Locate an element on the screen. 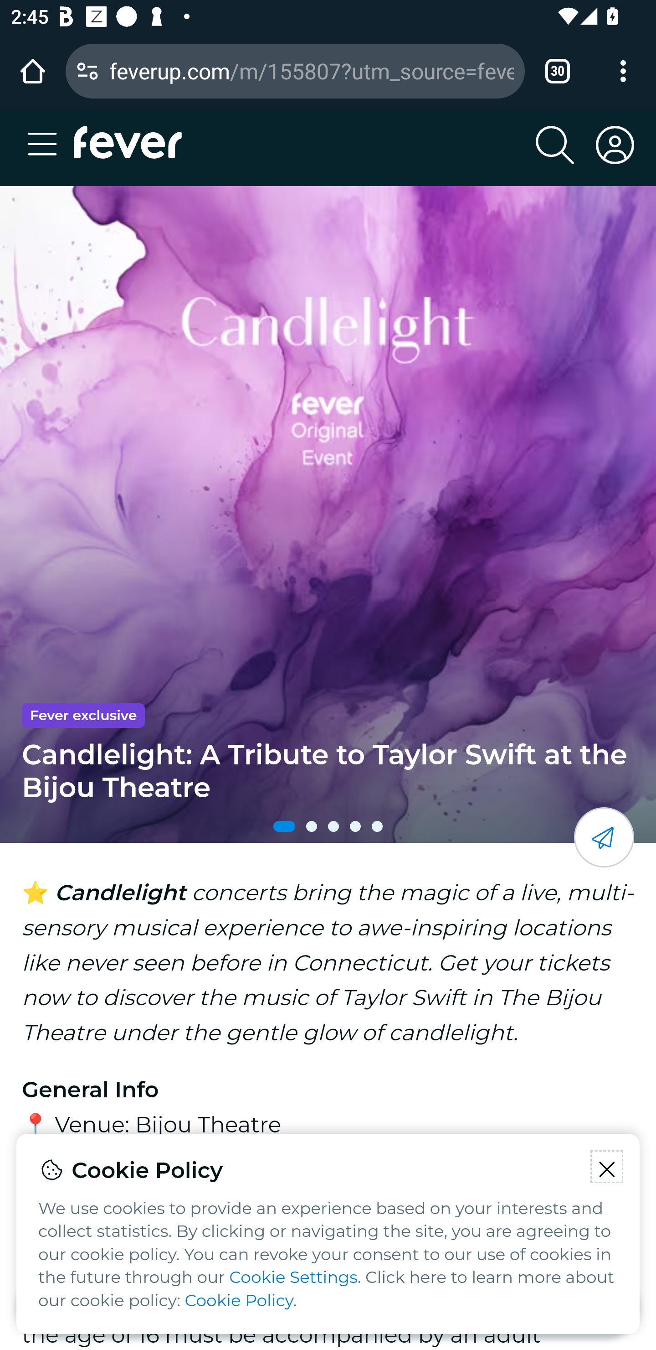 This screenshot has width=656, height=1350. Connection is secure is located at coordinates (87, 71).